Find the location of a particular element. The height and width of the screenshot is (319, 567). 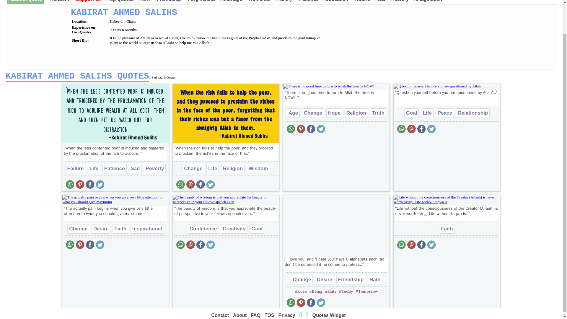

Imagination is located at coordinates (428, 1).